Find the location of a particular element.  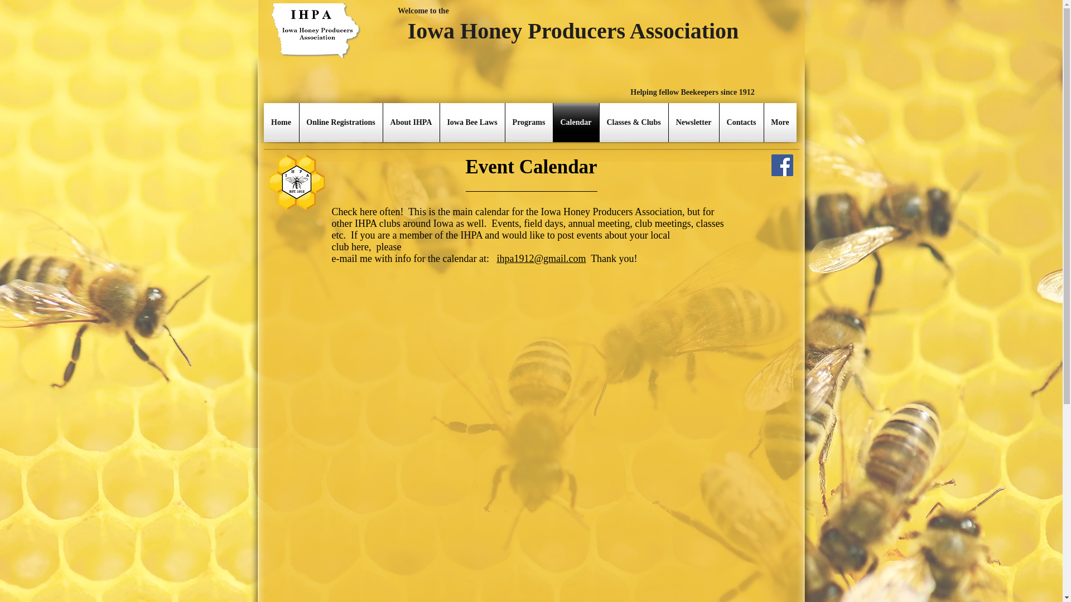

Online Registrations is located at coordinates (340, 122).